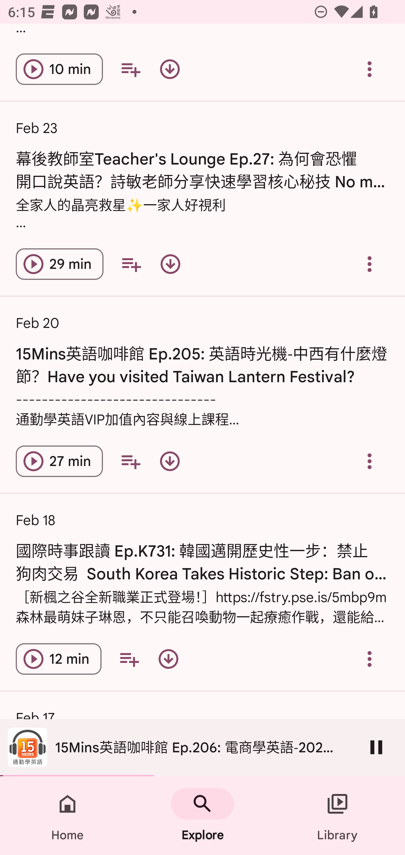 The image size is (405, 855). I want to click on Download episode, so click(170, 461).